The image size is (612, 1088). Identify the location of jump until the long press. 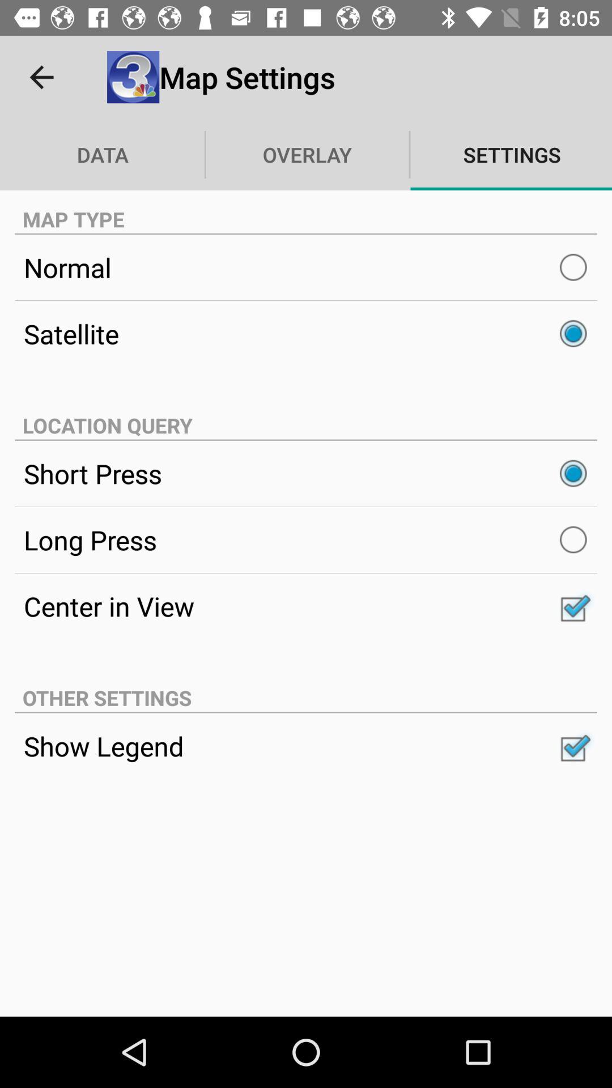
(306, 539).